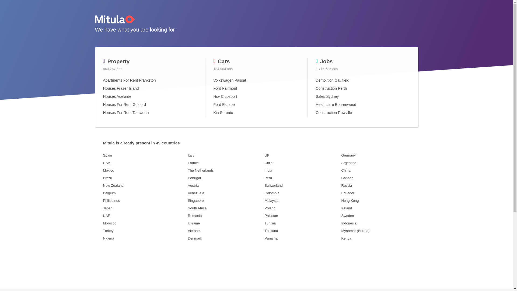  I want to click on Construction Rowville, so click(334, 113).